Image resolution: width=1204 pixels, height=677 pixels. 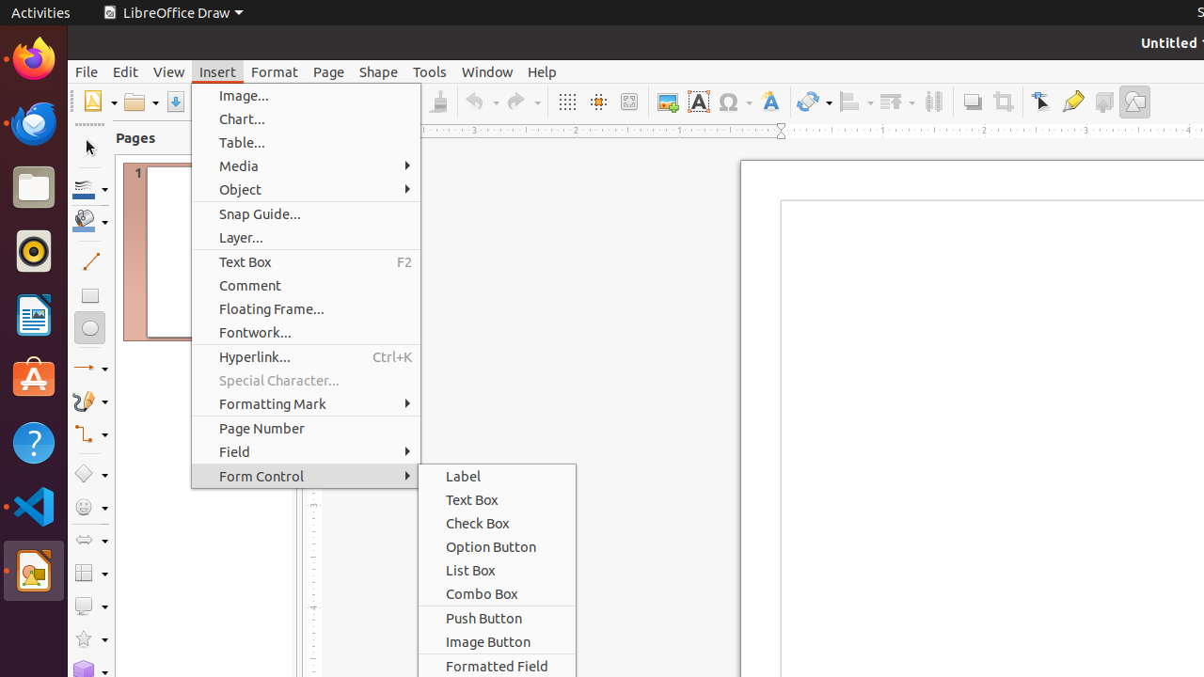 What do you see at coordinates (307, 451) in the screenshot?
I see `Field` at bounding box center [307, 451].